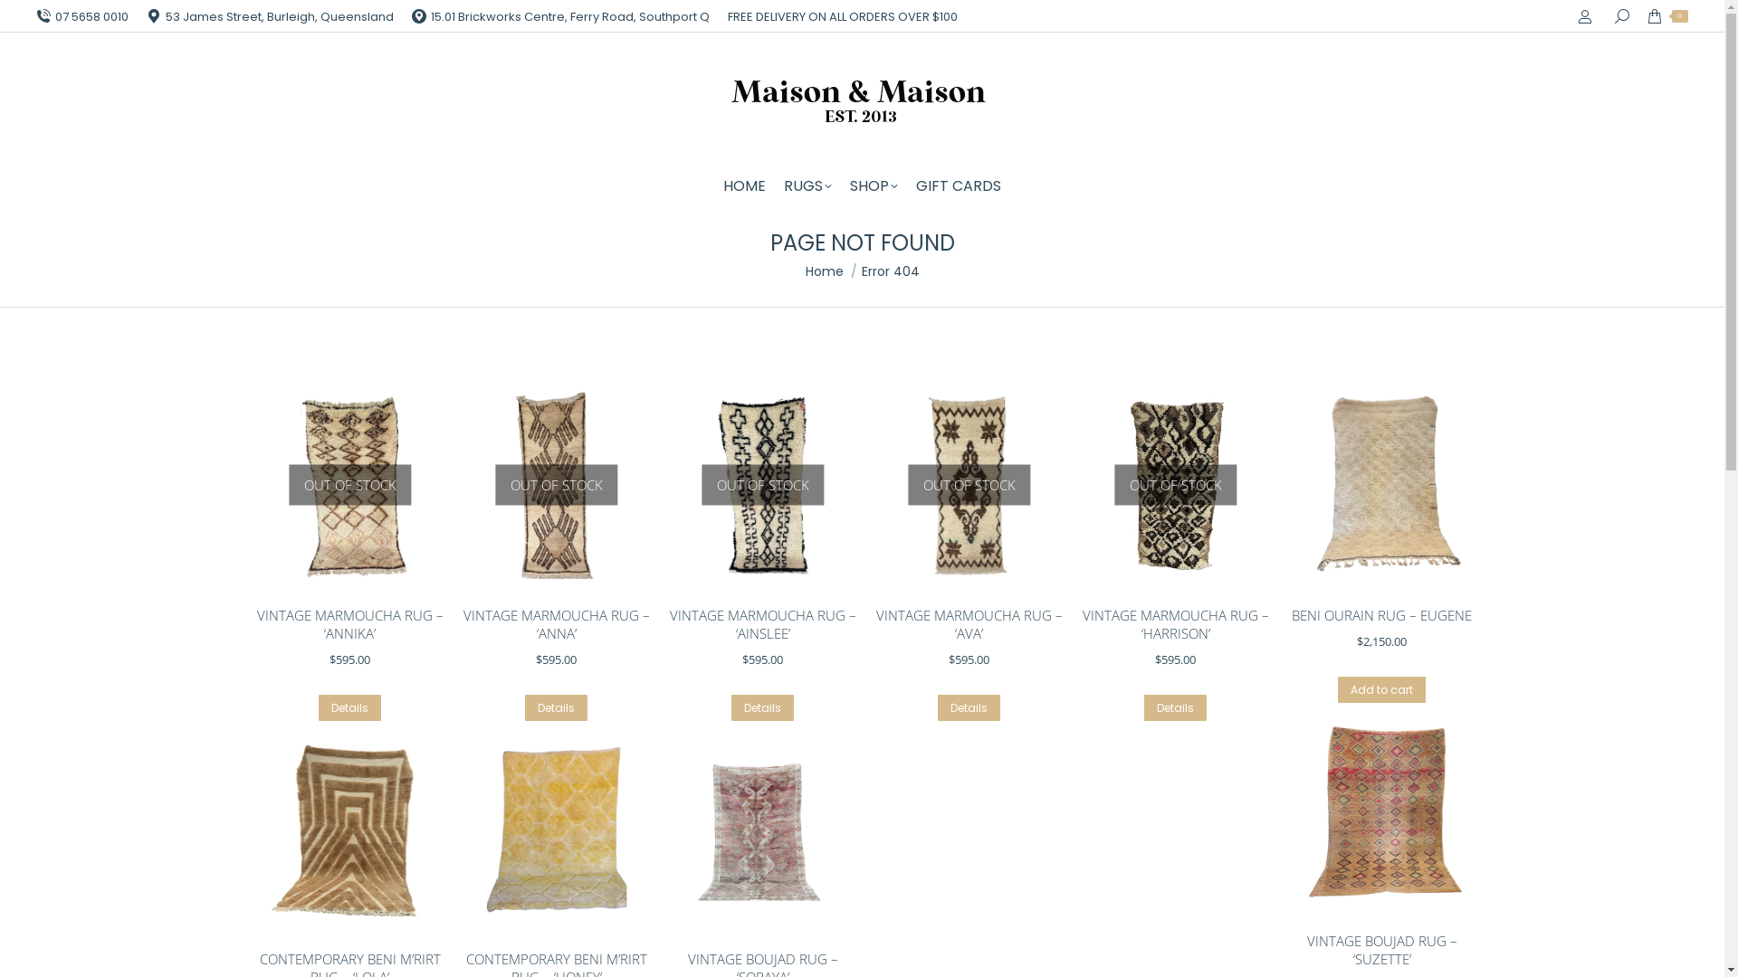 This screenshot has height=977, width=1738. What do you see at coordinates (891, 536) in the screenshot?
I see `Go!` at bounding box center [891, 536].